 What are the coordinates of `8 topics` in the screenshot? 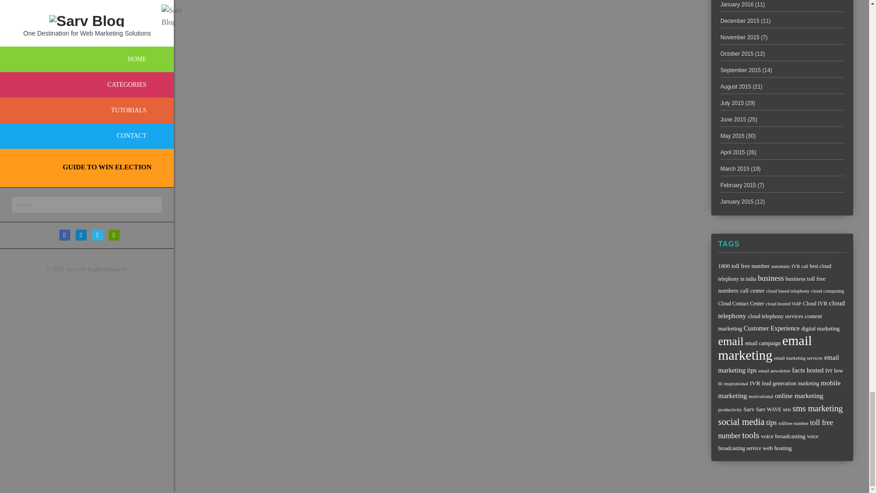 It's located at (828, 290).